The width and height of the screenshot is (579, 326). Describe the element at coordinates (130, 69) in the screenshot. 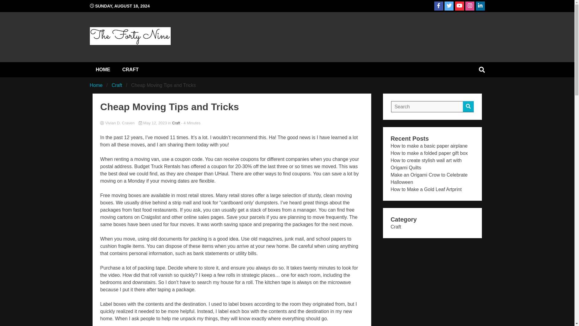

I see `CRAFT` at that location.